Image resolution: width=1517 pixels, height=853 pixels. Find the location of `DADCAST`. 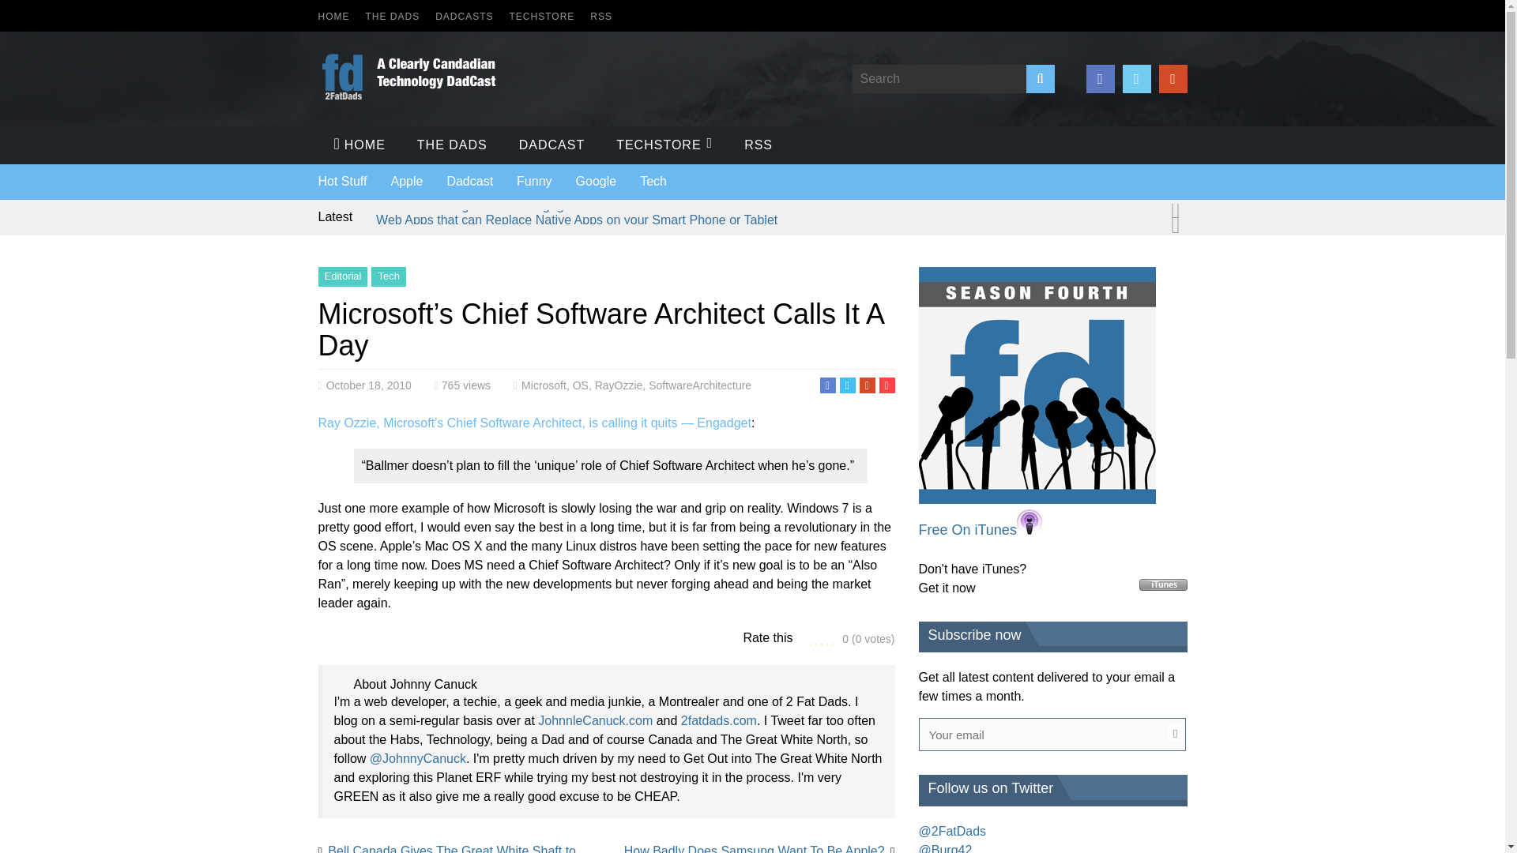

DADCAST is located at coordinates (551, 145).